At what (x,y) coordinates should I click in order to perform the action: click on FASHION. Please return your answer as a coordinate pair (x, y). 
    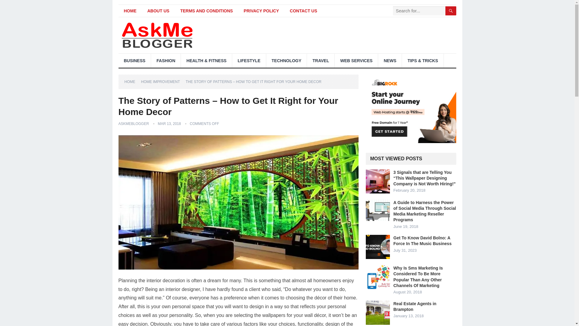
    Looking at the image, I should click on (166, 60).